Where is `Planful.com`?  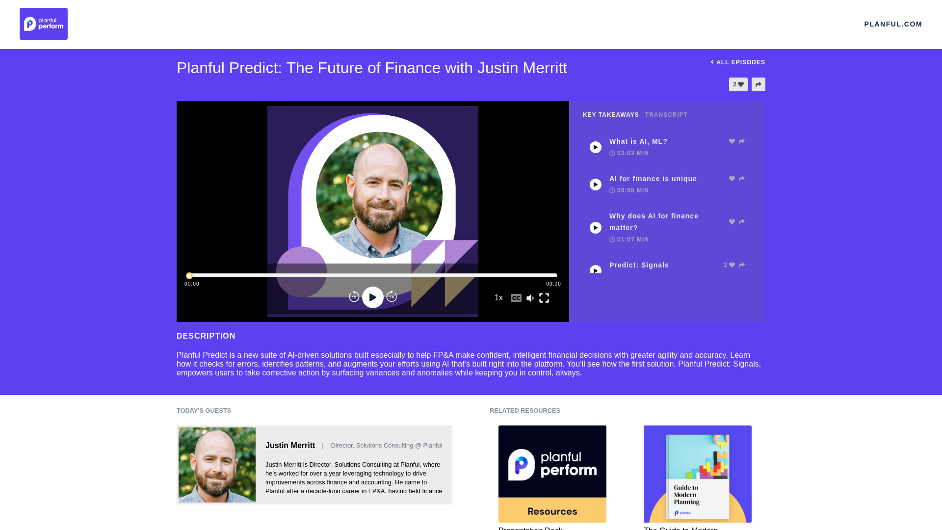 Planful.com is located at coordinates (893, 24).